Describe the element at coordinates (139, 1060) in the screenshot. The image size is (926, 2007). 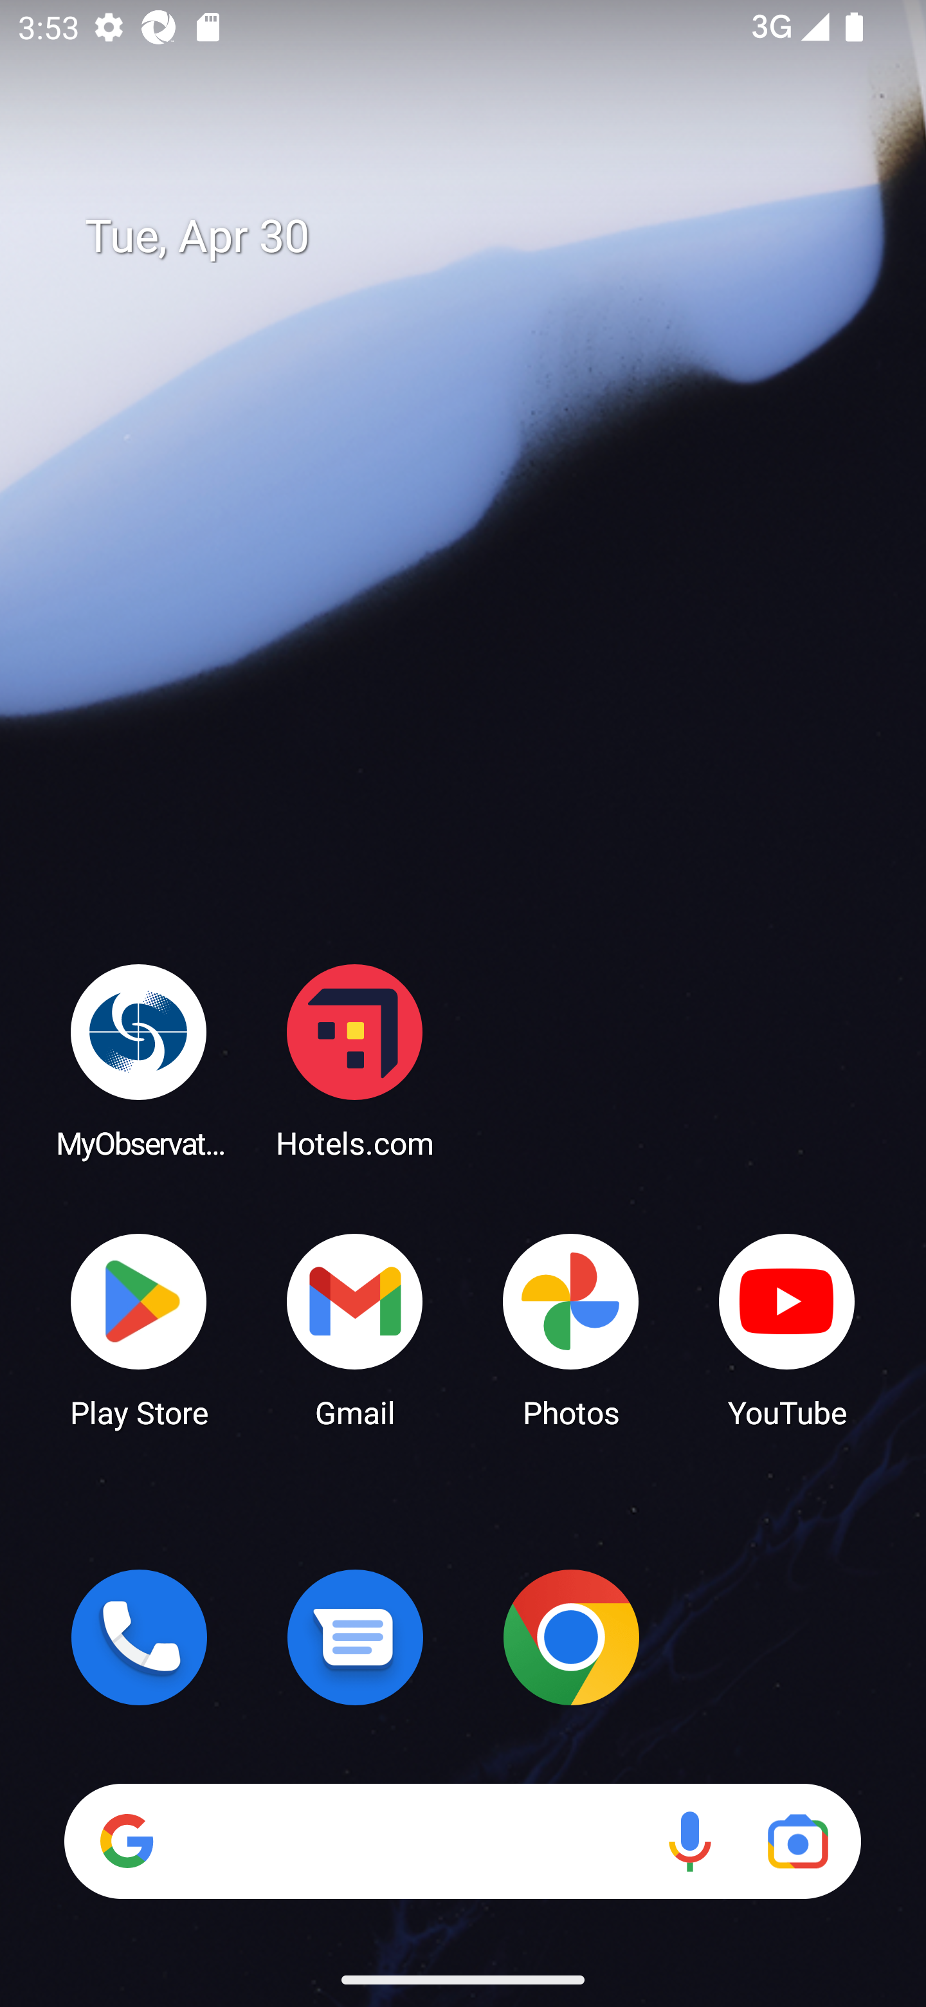
I see `MyObservatory` at that location.